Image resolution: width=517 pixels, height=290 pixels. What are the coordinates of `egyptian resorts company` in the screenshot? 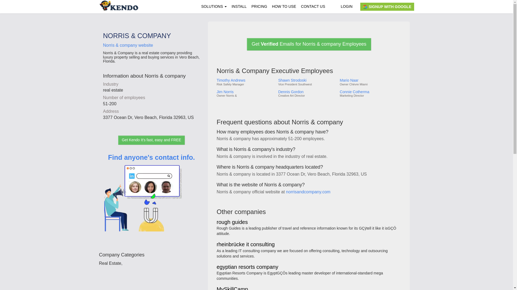 It's located at (247, 267).